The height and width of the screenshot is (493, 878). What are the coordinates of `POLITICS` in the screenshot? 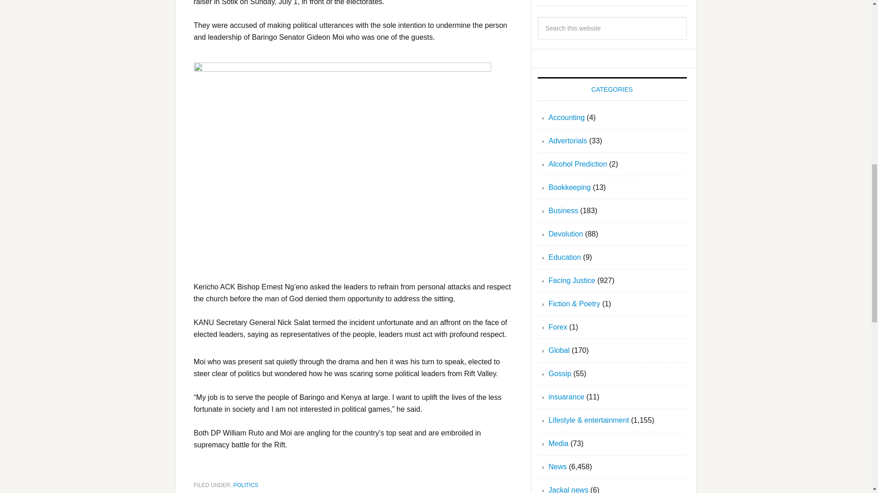 It's located at (246, 485).